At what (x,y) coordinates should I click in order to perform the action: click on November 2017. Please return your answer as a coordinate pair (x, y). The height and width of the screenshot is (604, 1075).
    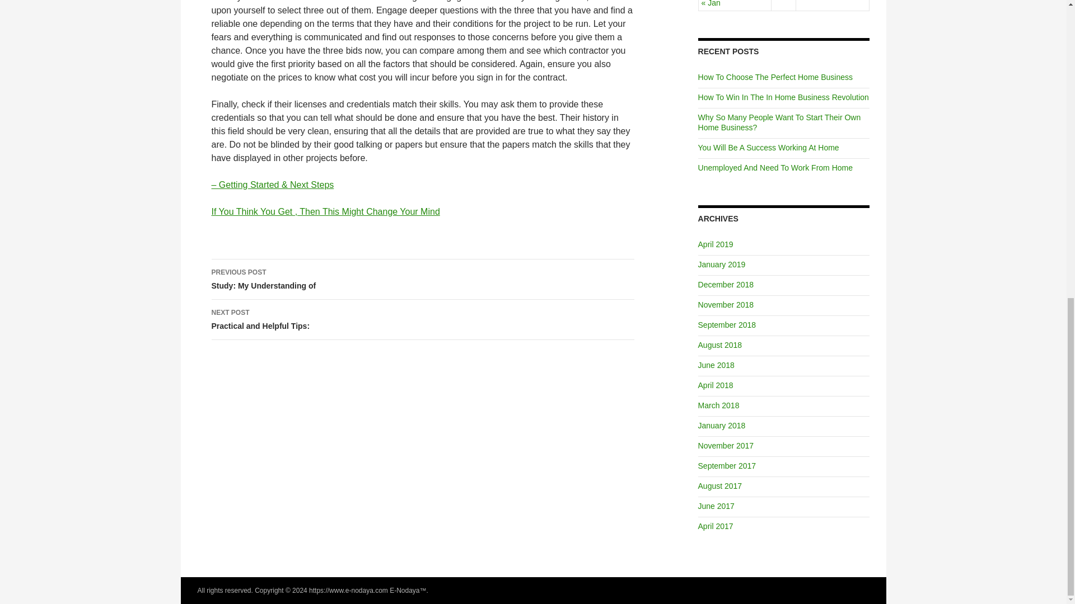
    Looking at the image, I should click on (726, 445).